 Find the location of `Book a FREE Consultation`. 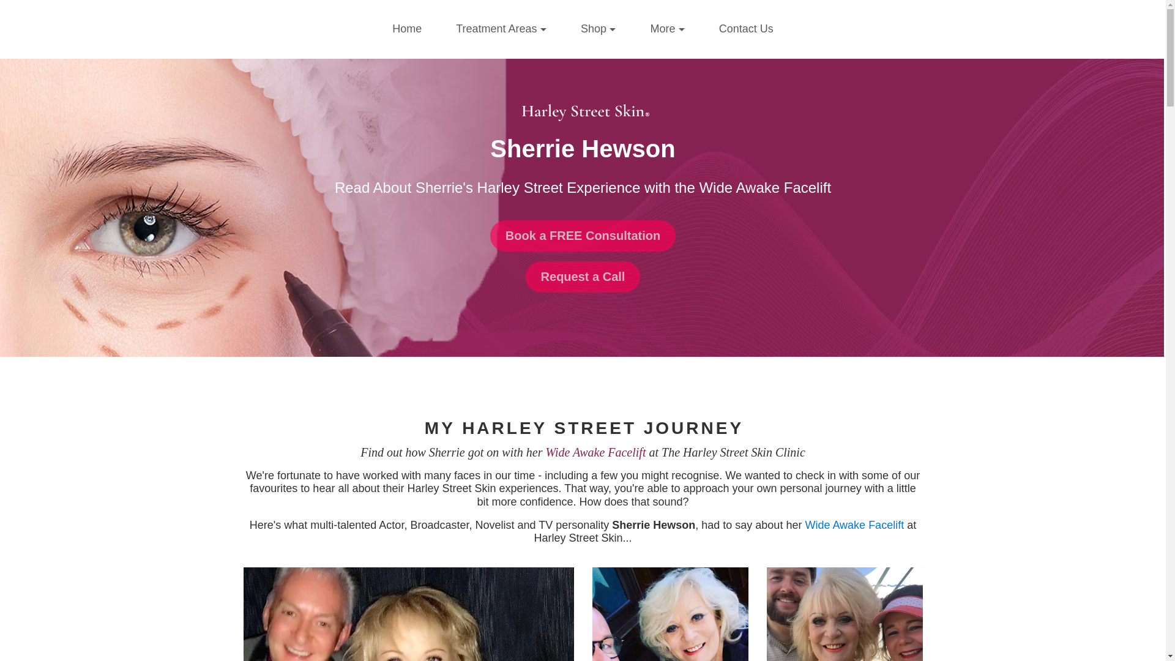

Book a FREE Consultation is located at coordinates (583, 236).